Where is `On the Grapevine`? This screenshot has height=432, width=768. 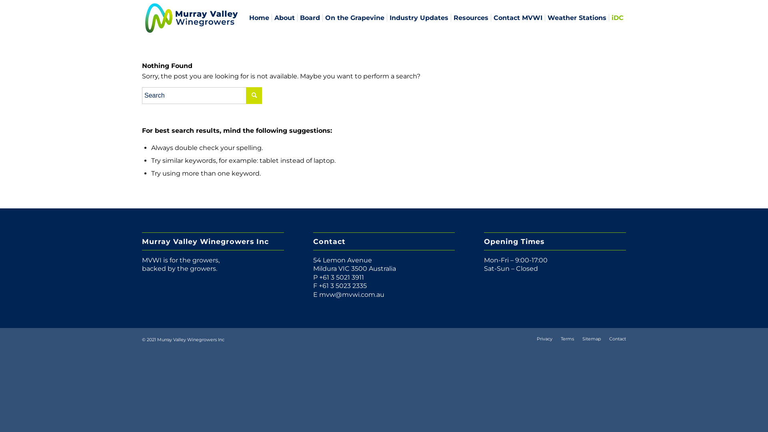
On the Grapevine is located at coordinates (354, 18).